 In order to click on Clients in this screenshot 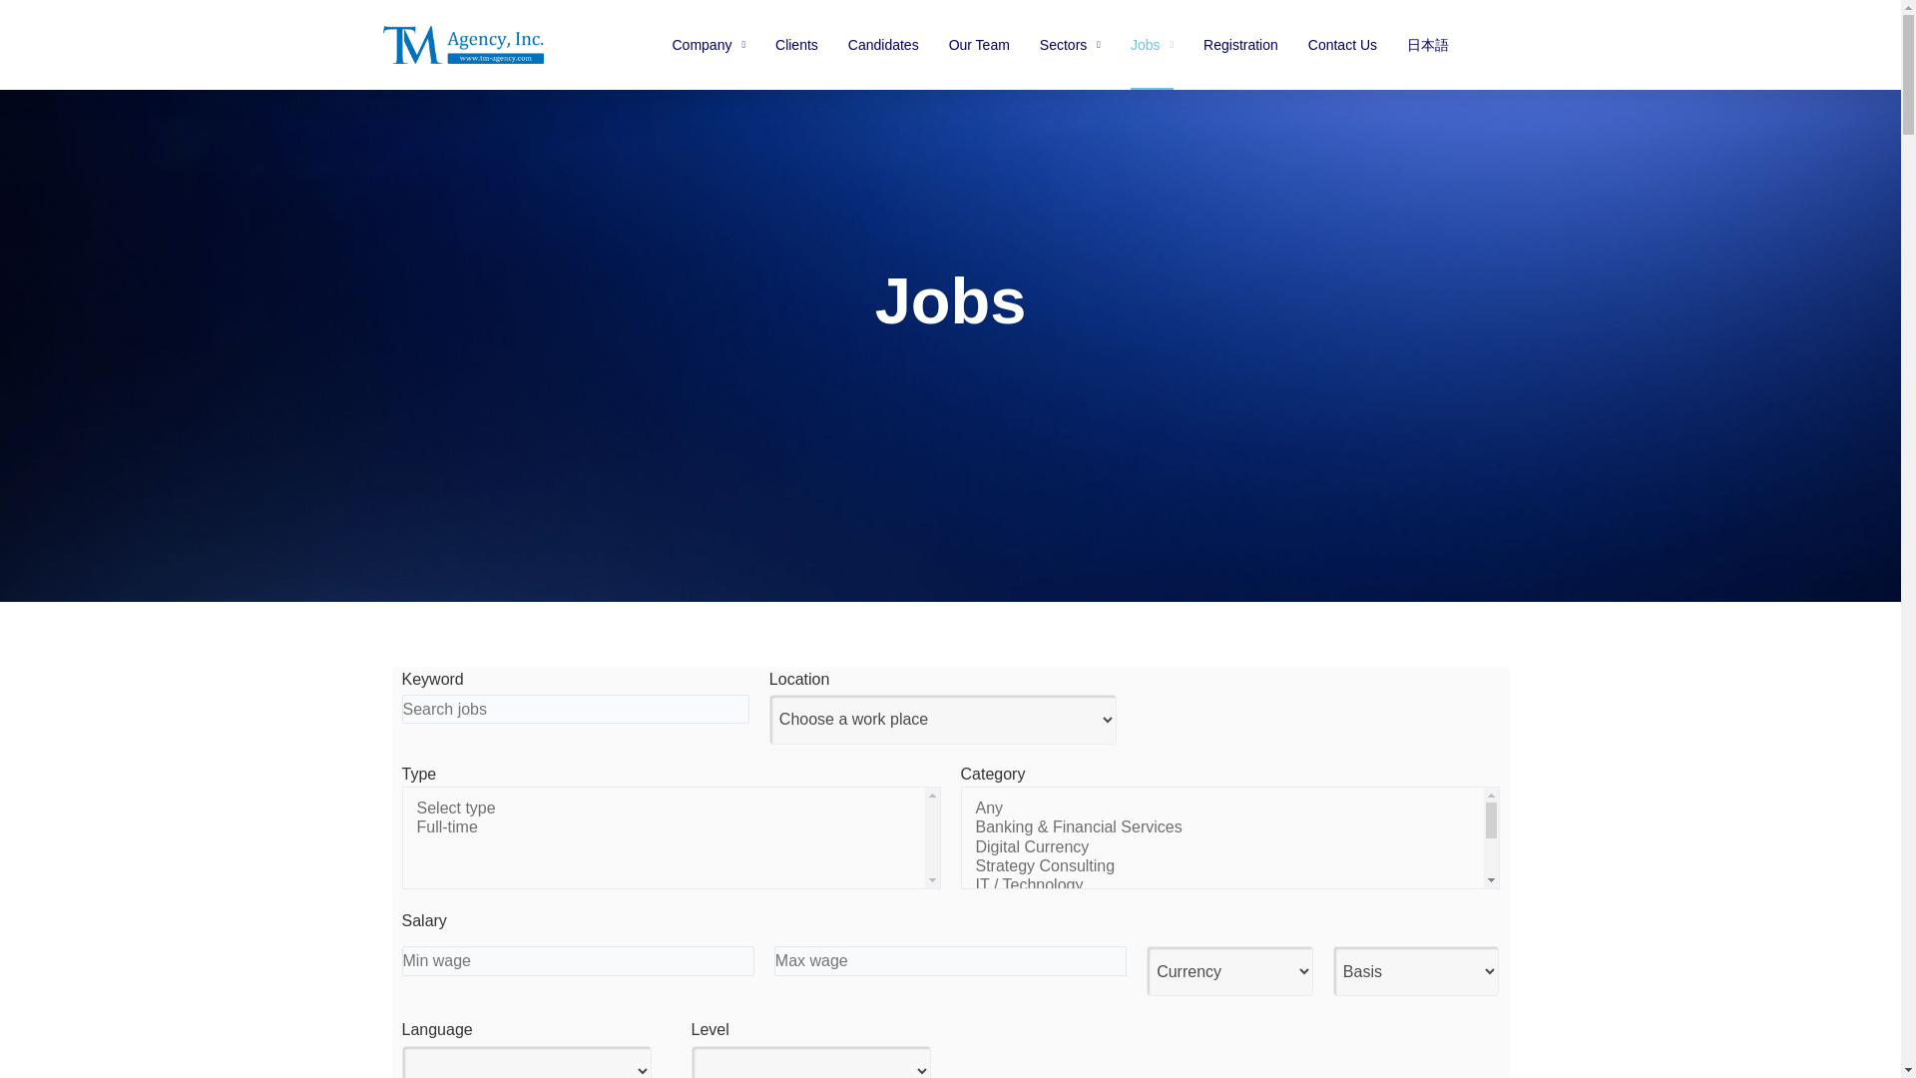, I will do `click(796, 44)`.